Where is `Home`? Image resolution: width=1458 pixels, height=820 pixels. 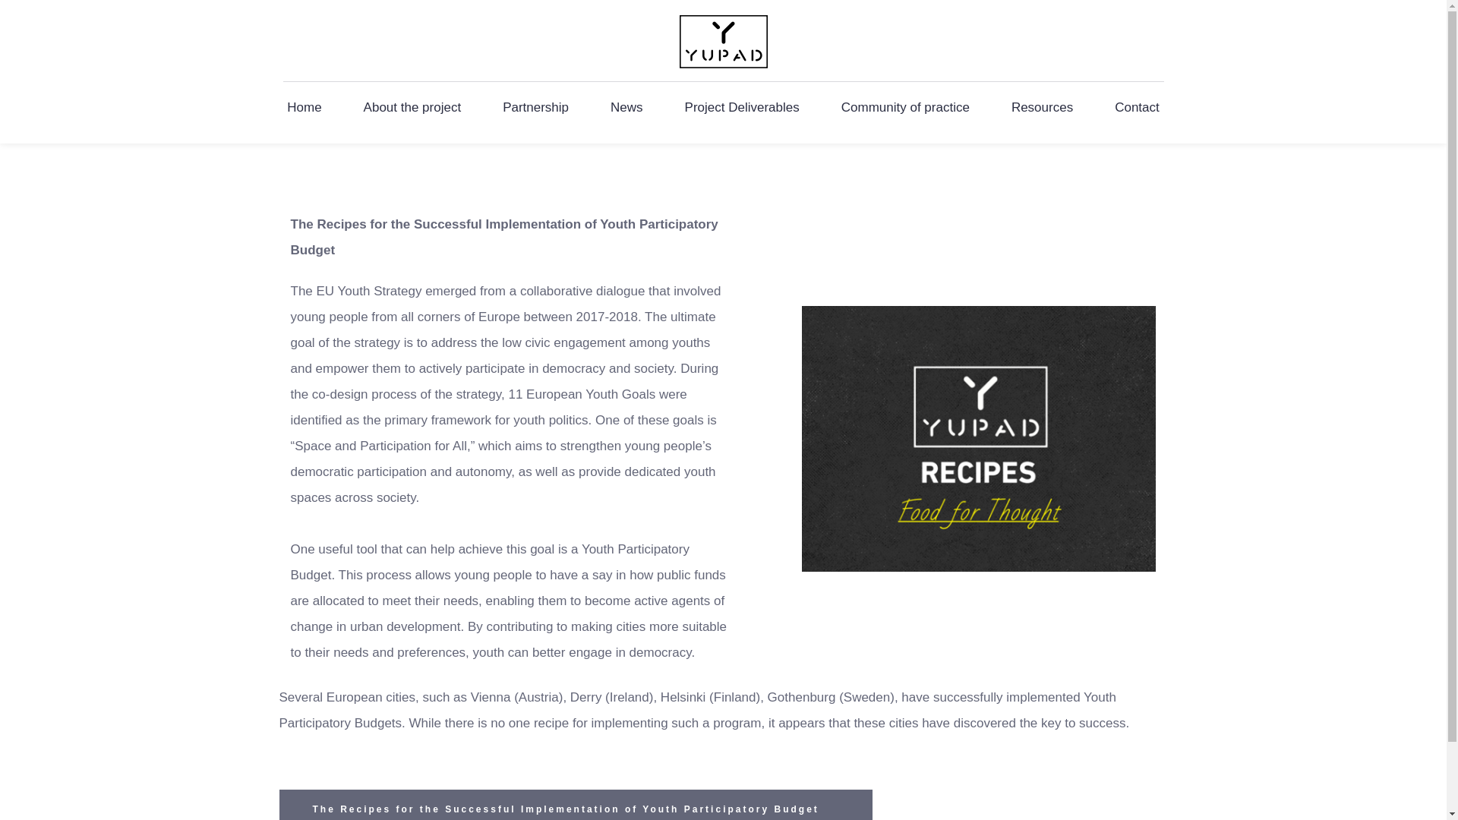
Home is located at coordinates (304, 108).